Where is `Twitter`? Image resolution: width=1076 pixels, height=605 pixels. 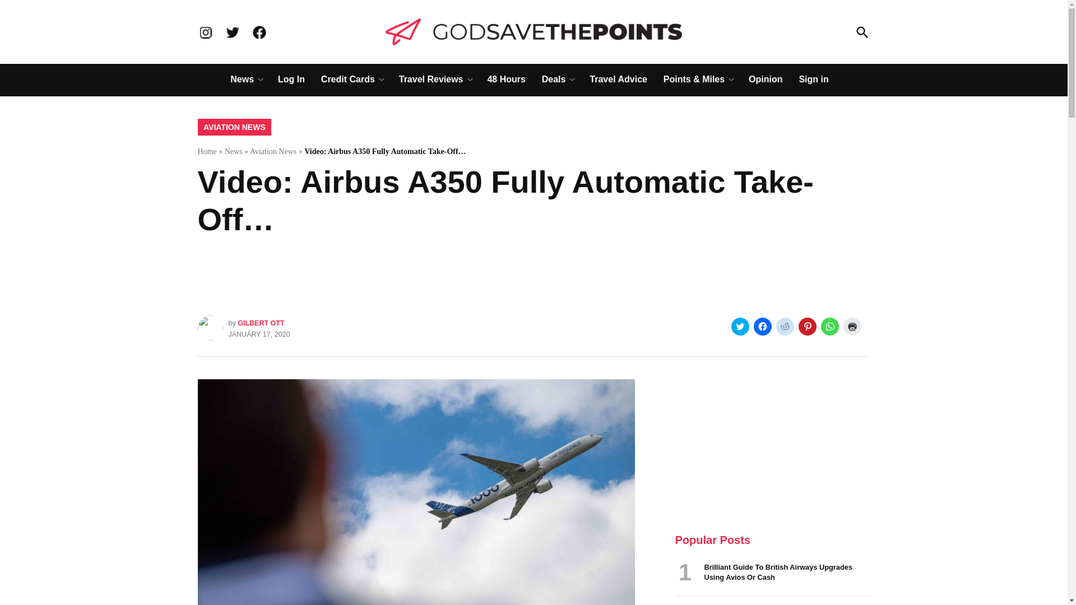
Twitter is located at coordinates (232, 32).